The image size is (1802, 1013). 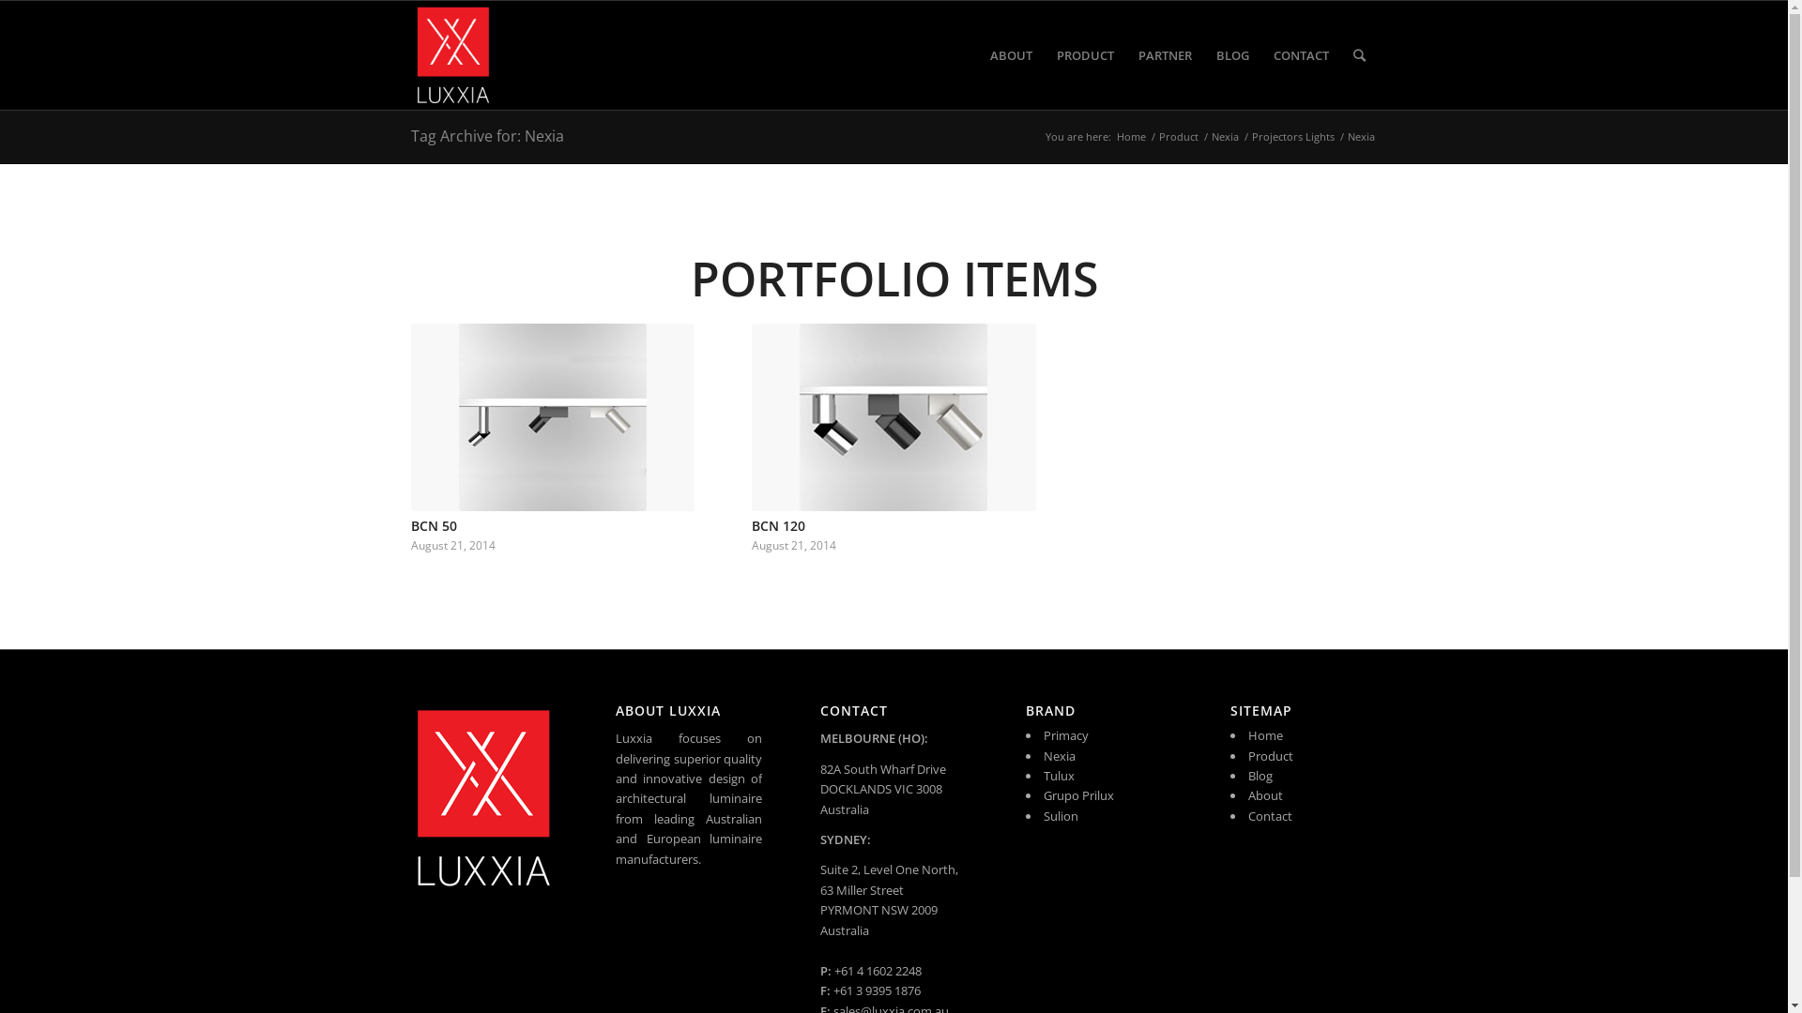 What do you see at coordinates (1226, 137) in the screenshot?
I see `Nexia` at bounding box center [1226, 137].